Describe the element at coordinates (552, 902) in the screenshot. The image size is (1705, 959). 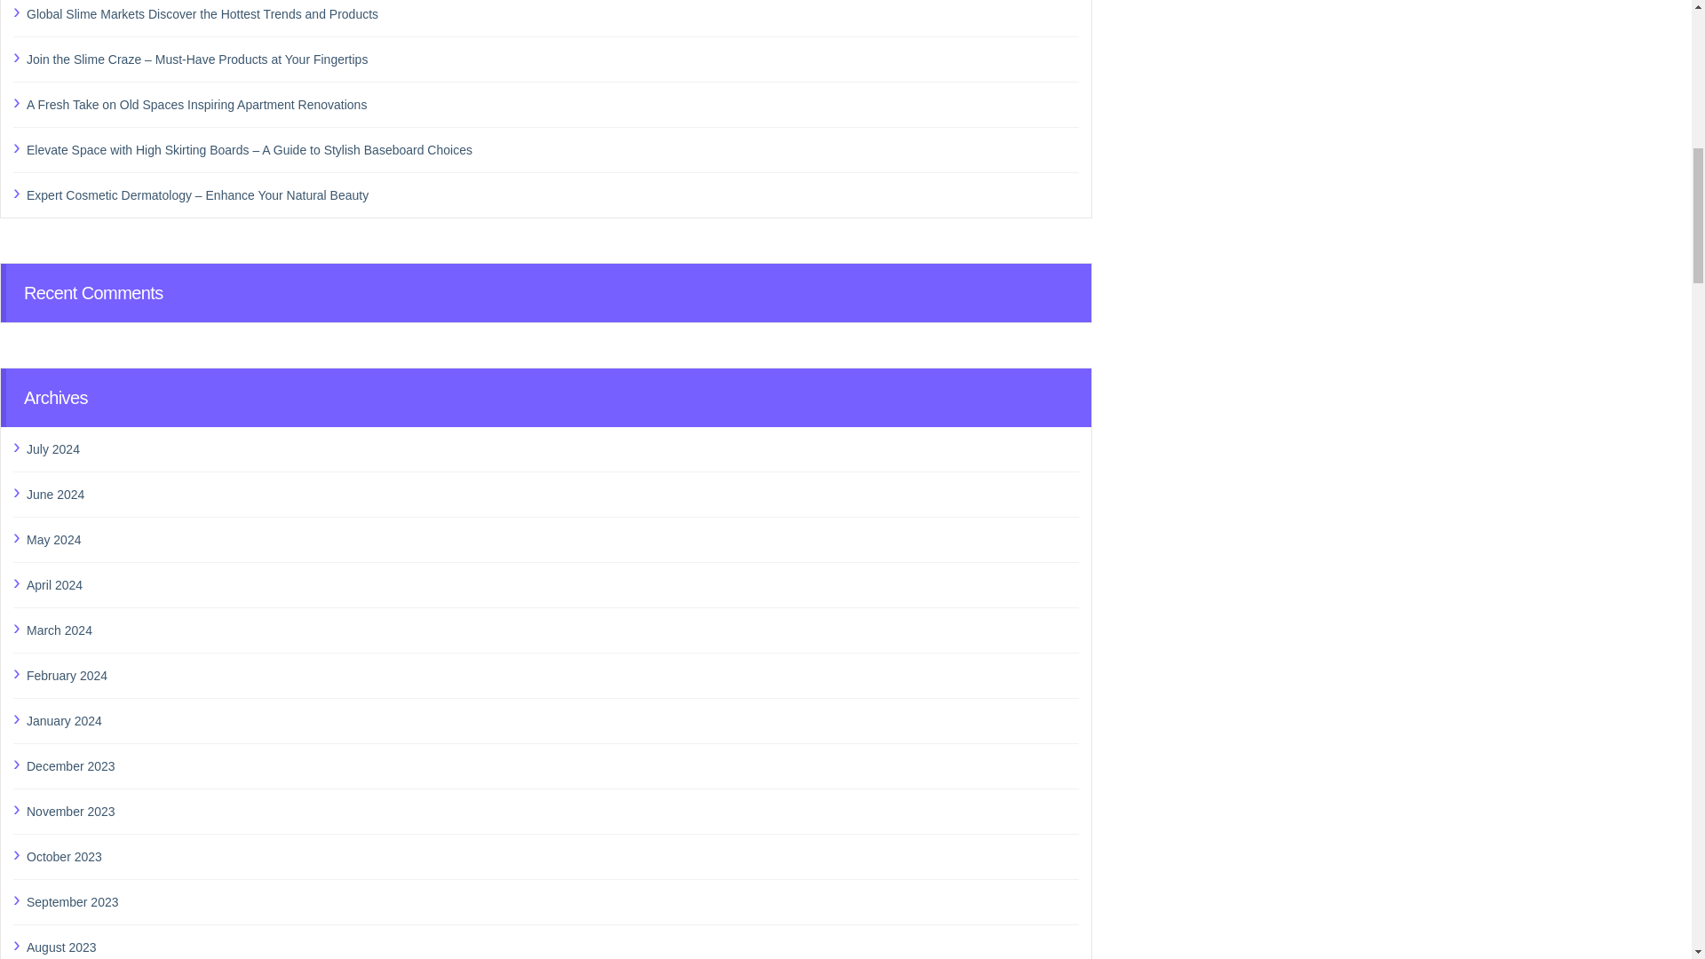
I see `September 2023` at that location.